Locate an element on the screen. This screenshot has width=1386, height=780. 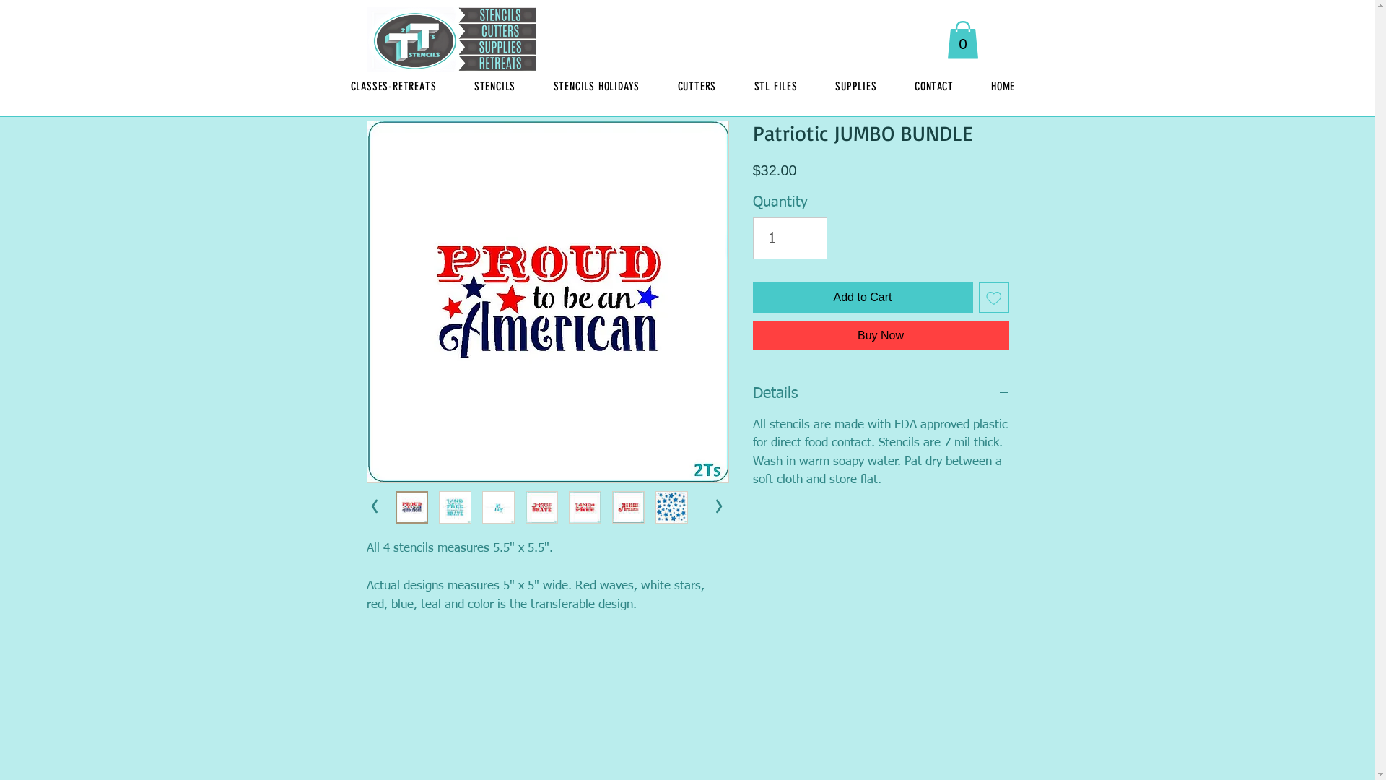
CONTACT is located at coordinates (934, 87).